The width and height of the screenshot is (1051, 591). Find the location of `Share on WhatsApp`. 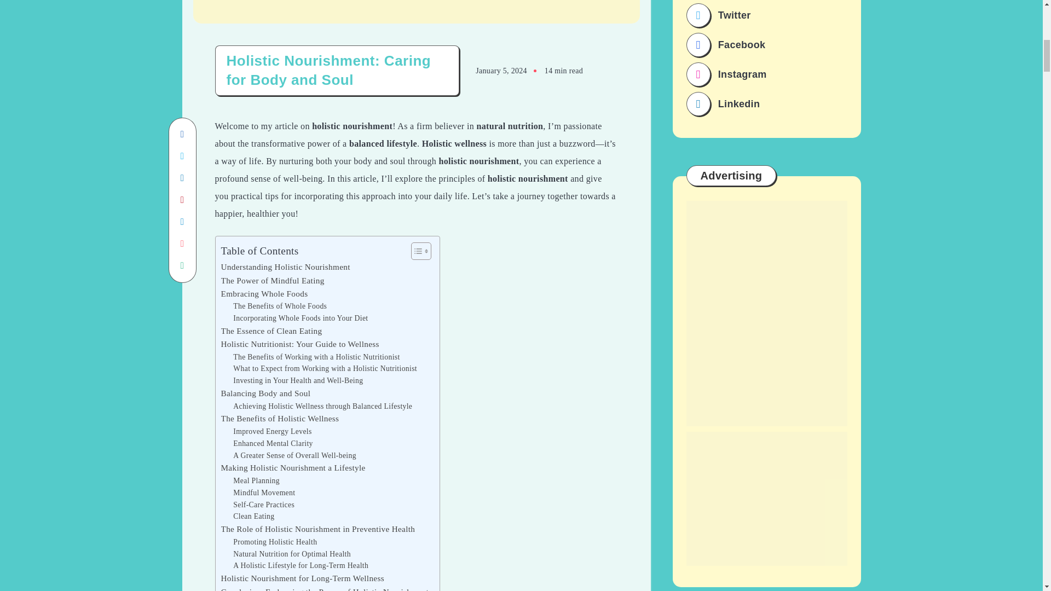

Share on WhatsApp is located at coordinates (182, 266).